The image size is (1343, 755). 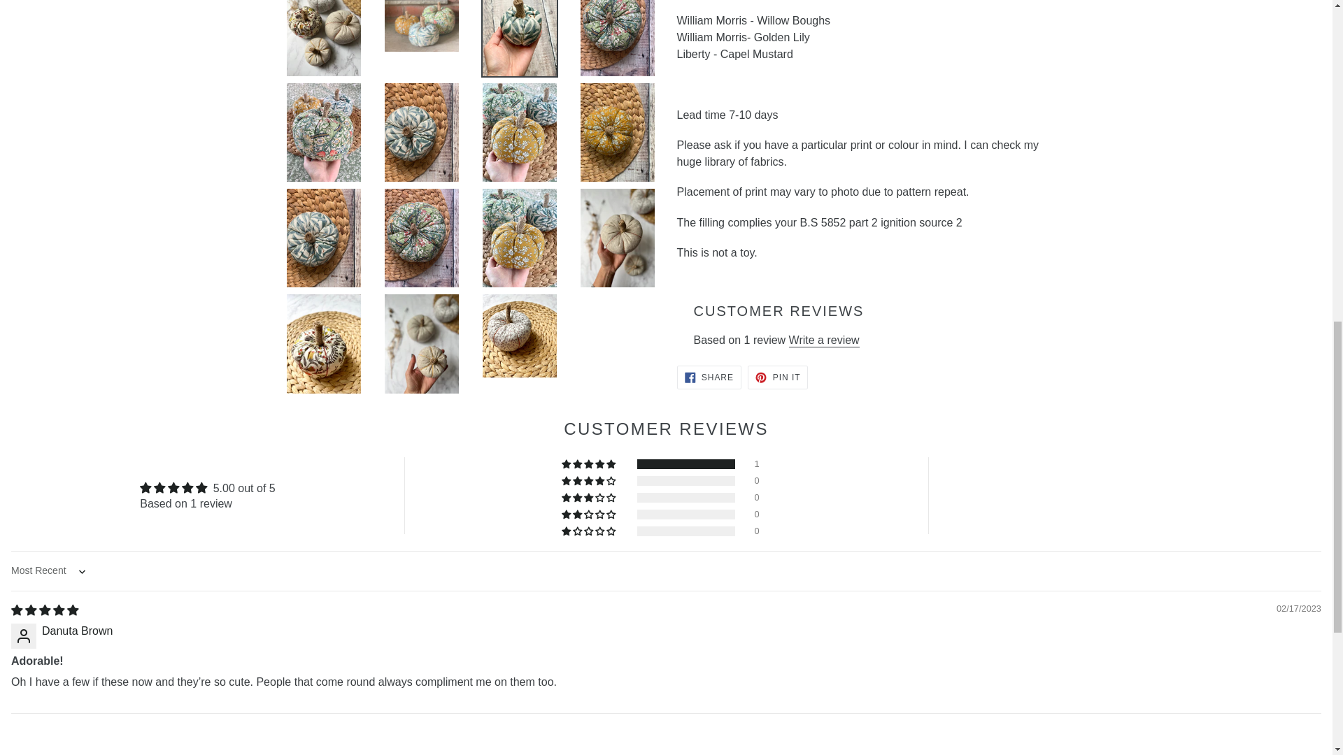 What do you see at coordinates (709, 377) in the screenshot?
I see `Share on Facebook` at bounding box center [709, 377].